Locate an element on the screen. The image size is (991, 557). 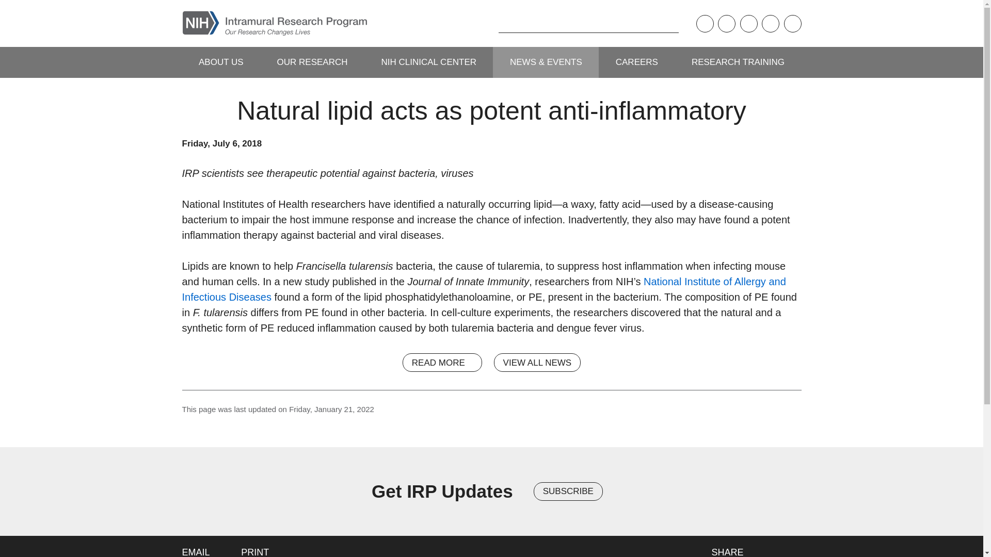
Podcast is located at coordinates (704, 24).